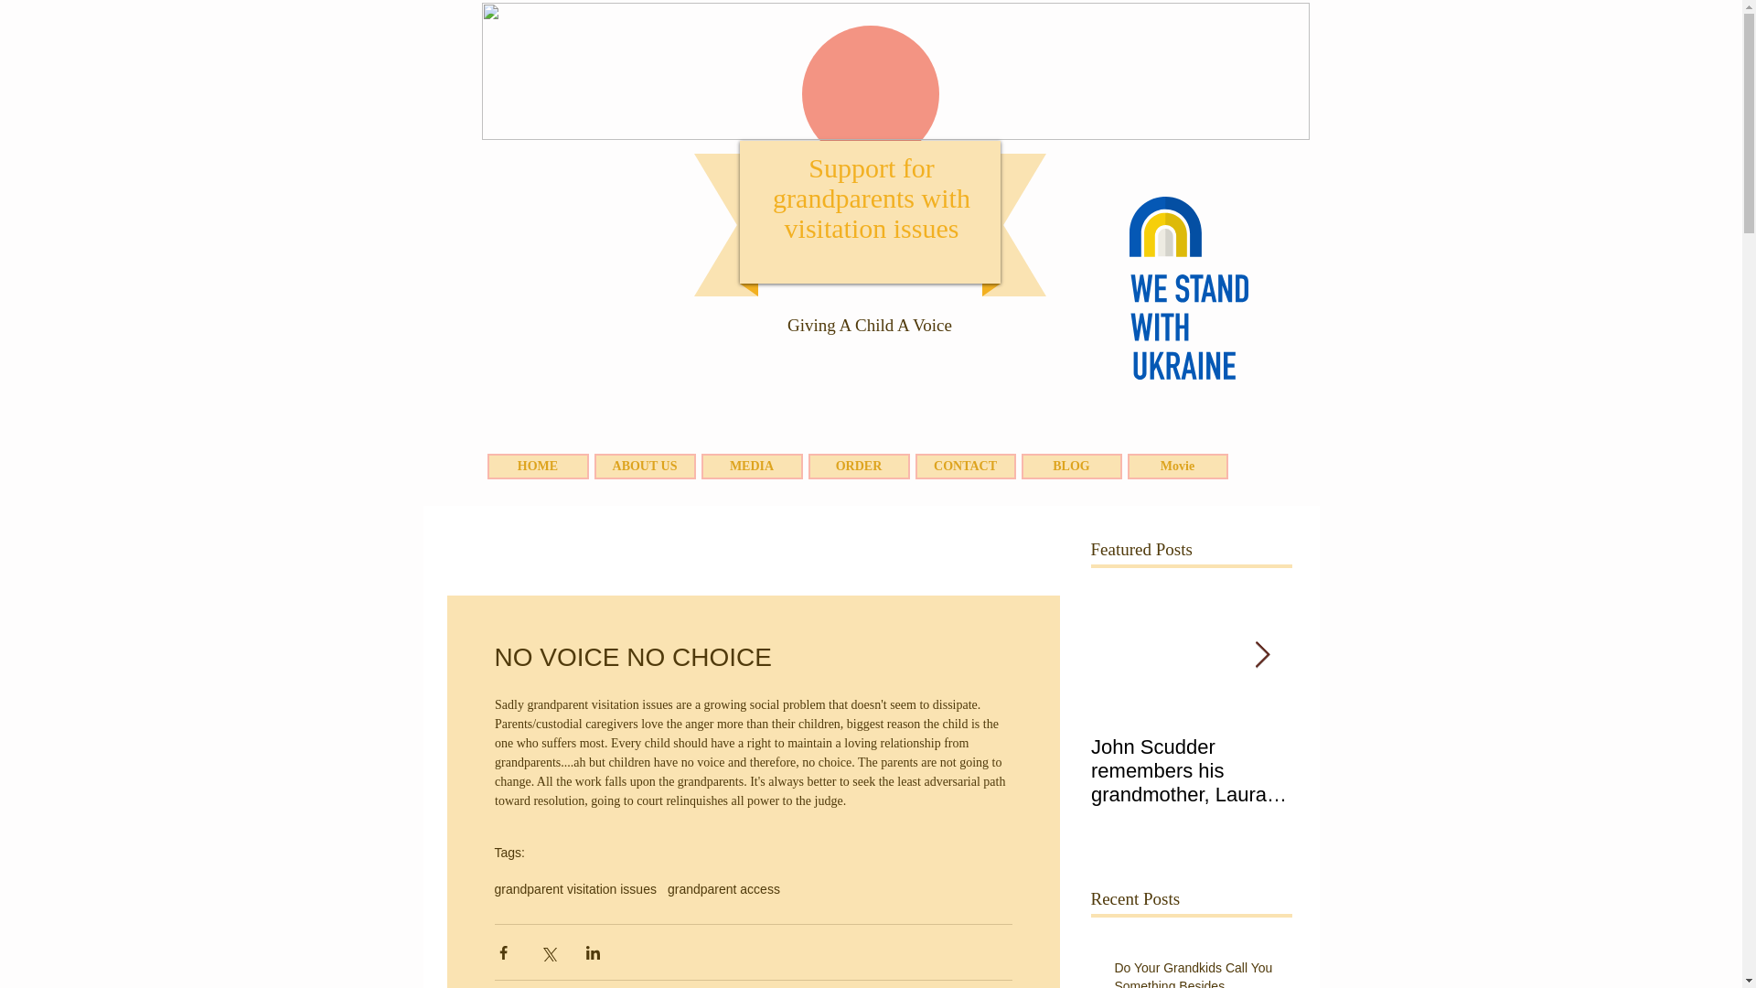 The image size is (1756, 988). I want to click on ABOUT US, so click(645, 466).